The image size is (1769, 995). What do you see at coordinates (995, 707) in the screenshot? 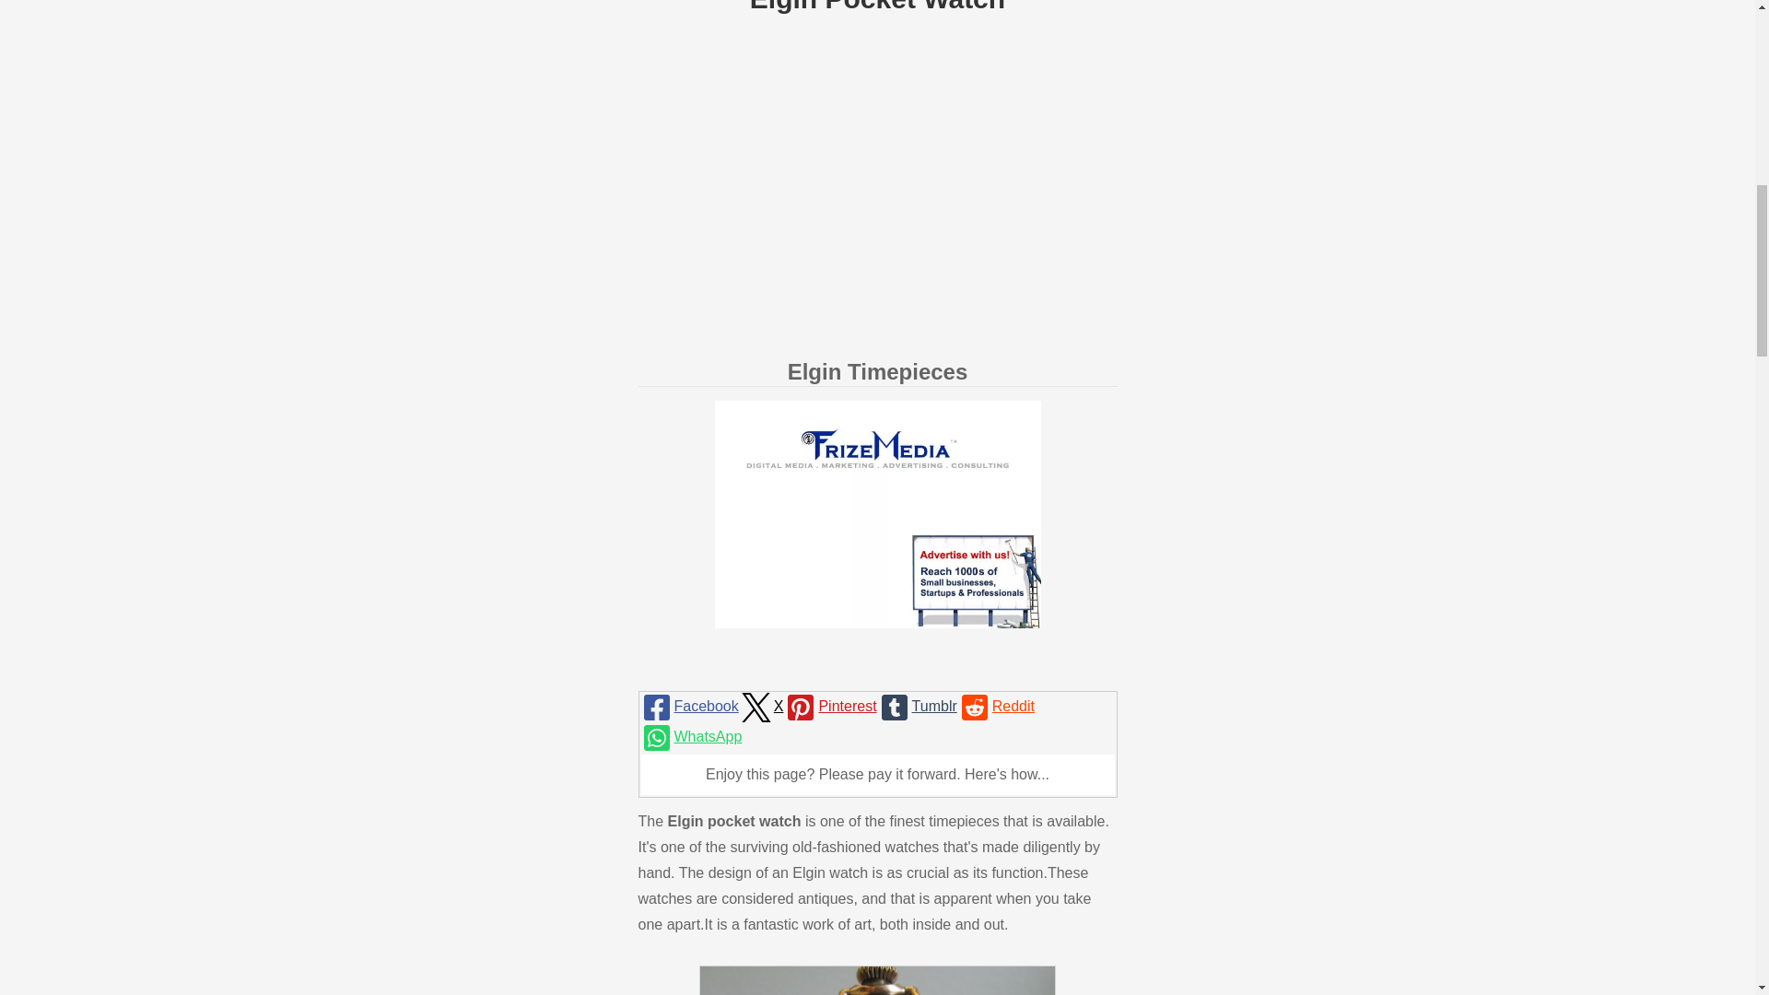
I see `Reddit` at bounding box center [995, 707].